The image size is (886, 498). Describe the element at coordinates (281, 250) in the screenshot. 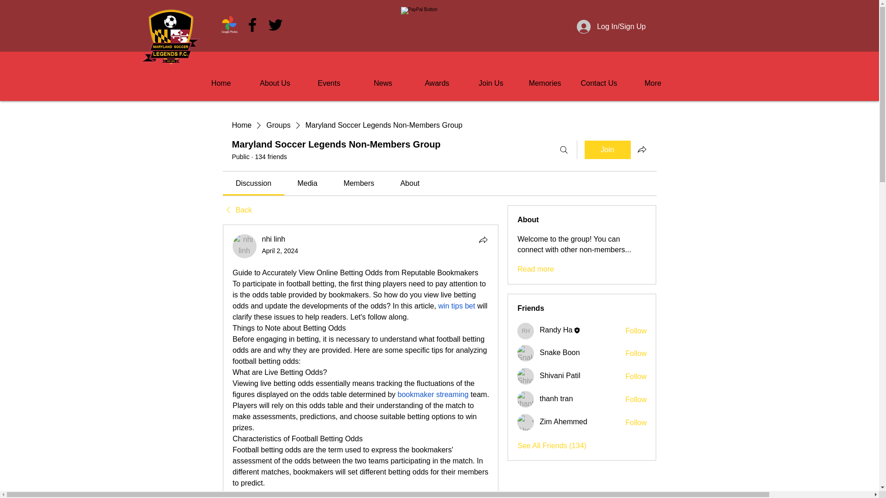

I see `April 2, 2024` at that location.